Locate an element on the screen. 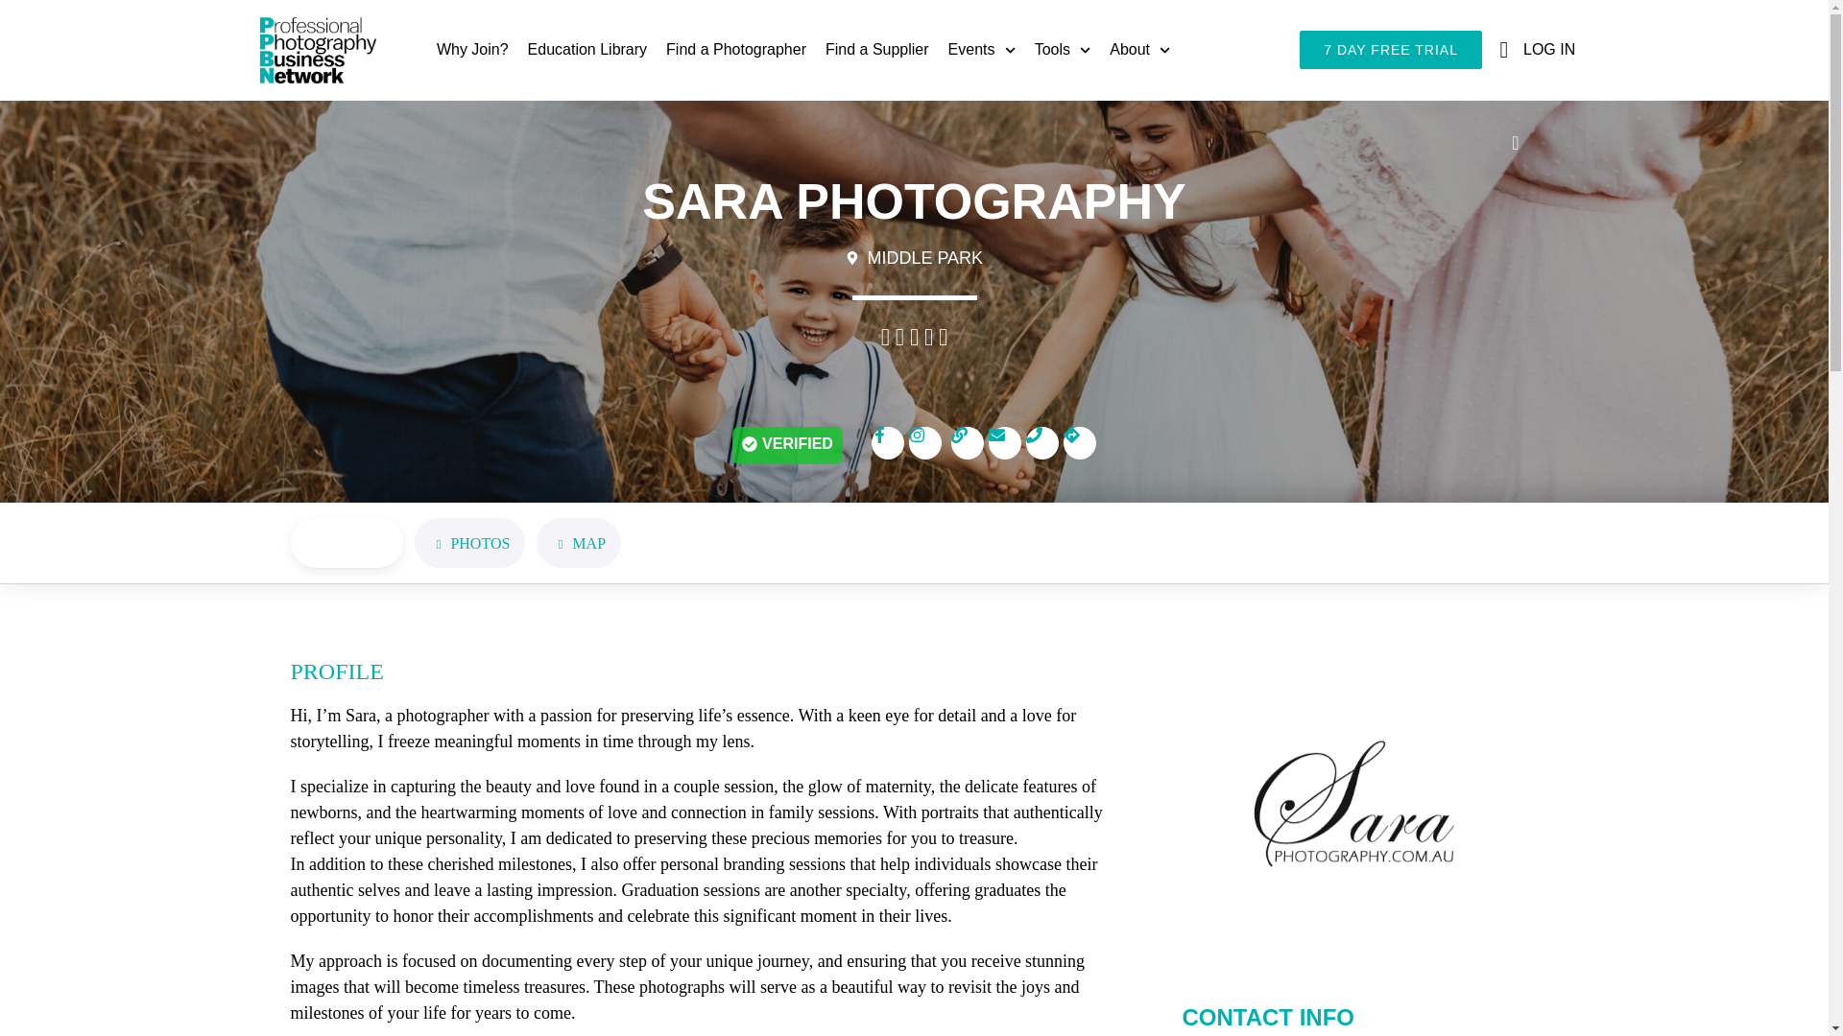 This screenshot has height=1036, width=1843. Events is located at coordinates (981, 50).